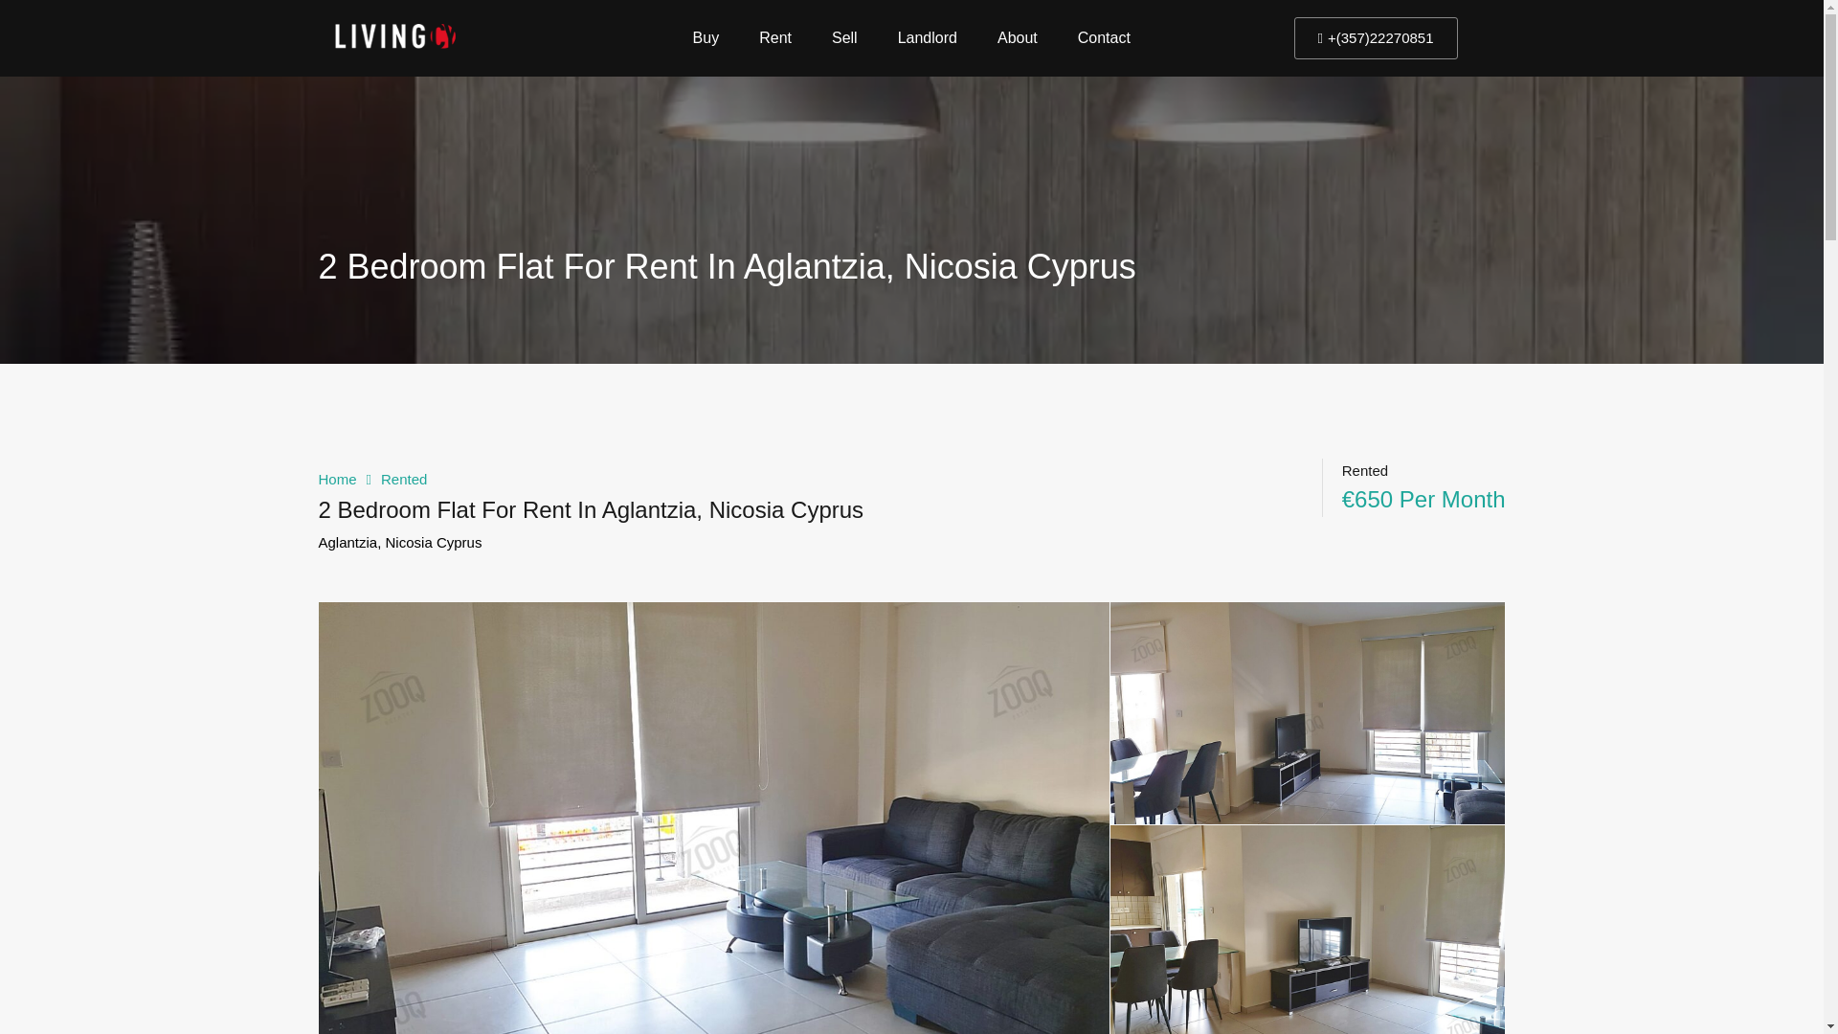  What do you see at coordinates (1018, 38) in the screenshot?
I see `About` at bounding box center [1018, 38].